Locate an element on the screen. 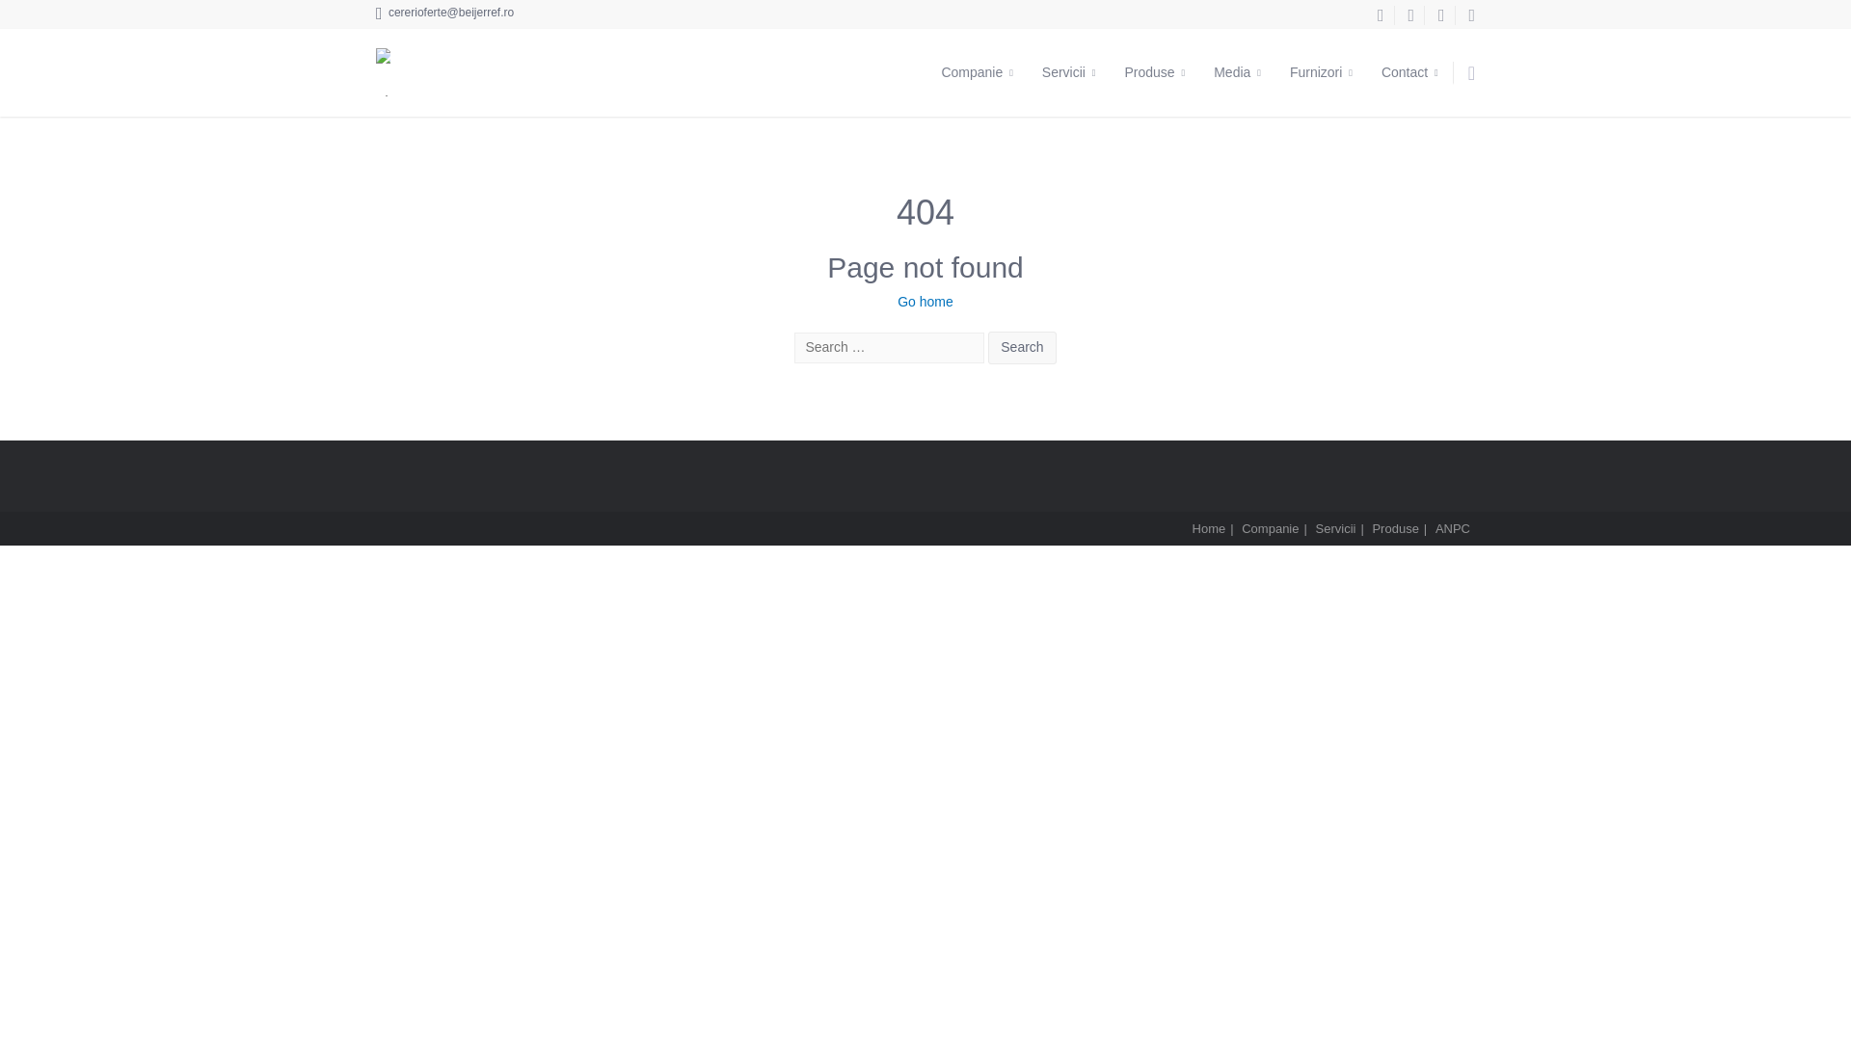 Image resolution: width=1851 pixels, height=1041 pixels. Servicii is located at coordinates (1068, 72).